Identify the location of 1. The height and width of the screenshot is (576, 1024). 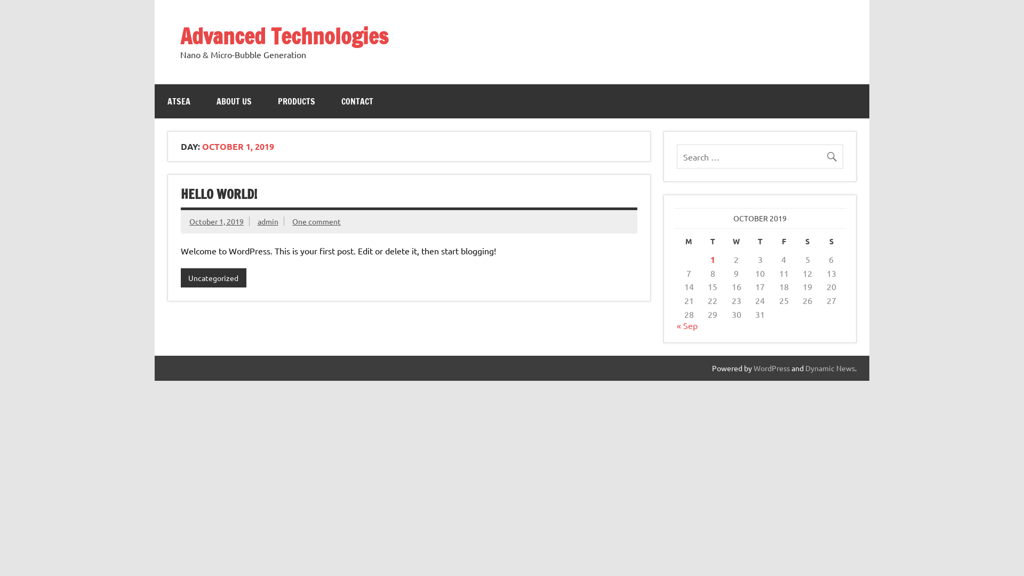
(713, 259).